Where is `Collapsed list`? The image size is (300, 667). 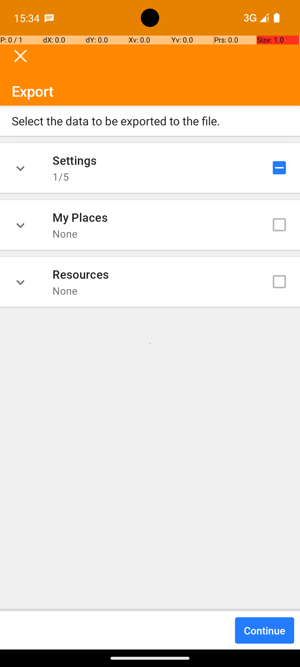 Collapsed list is located at coordinates (21, 168).